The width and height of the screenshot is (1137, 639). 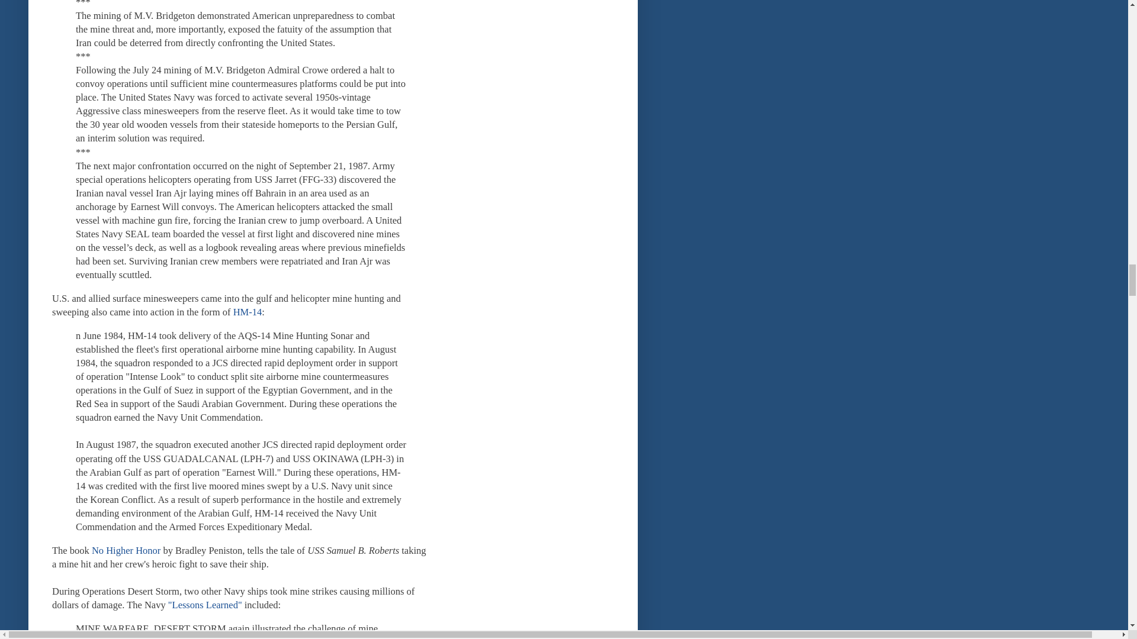 What do you see at coordinates (205, 605) in the screenshot?
I see `"Lessons Learned"` at bounding box center [205, 605].